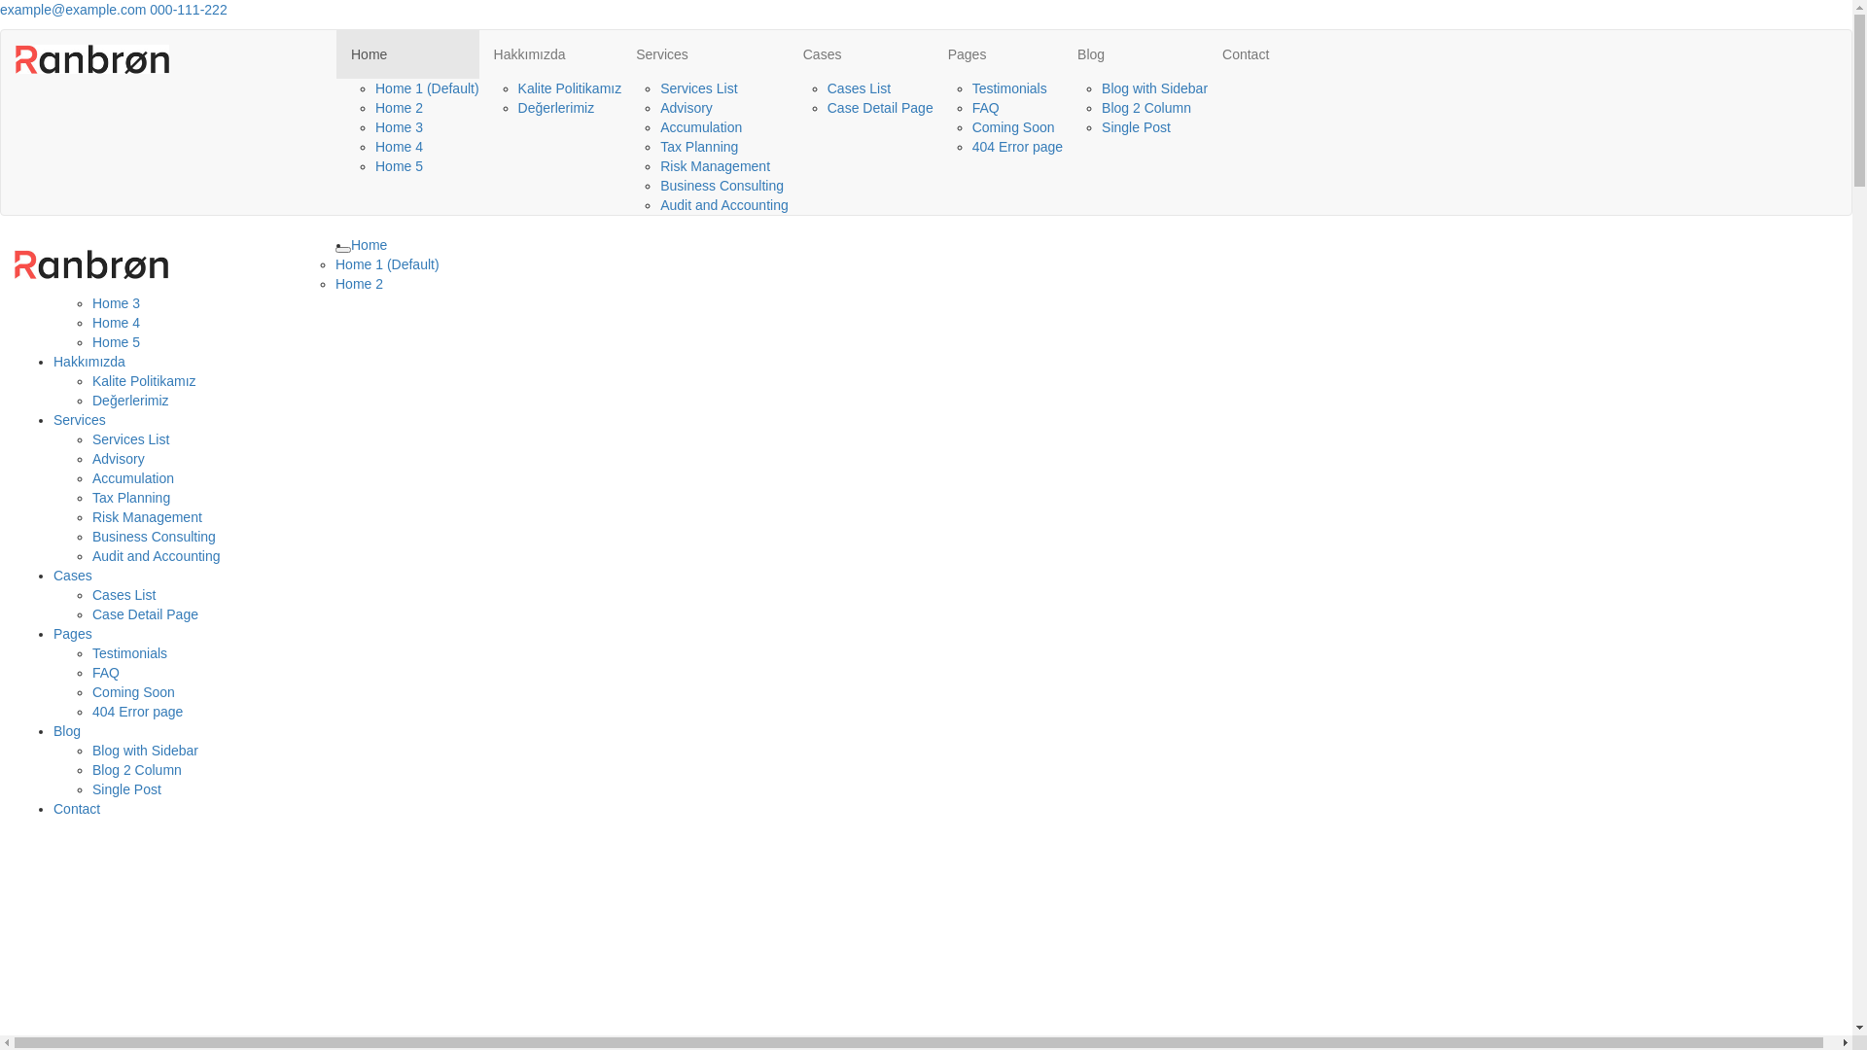  What do you see at coordinates (189, 10) in the screenshot?
I see `000-111-222` at bounding box center [189, 10].